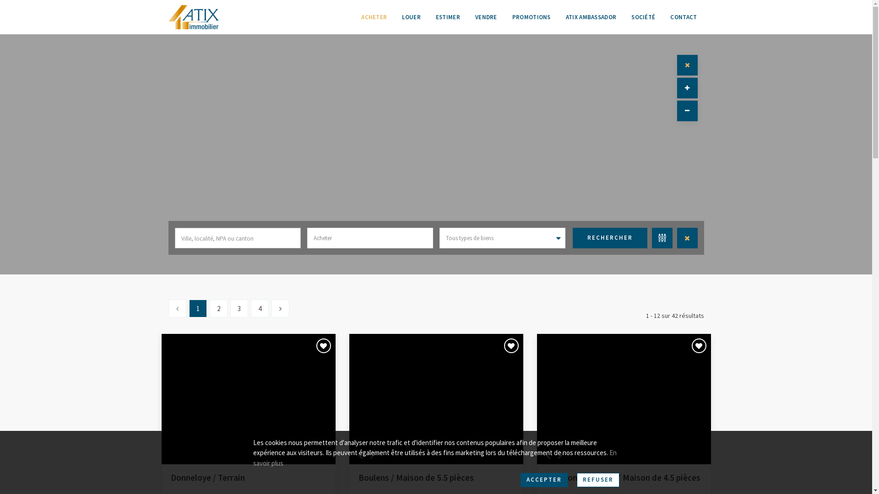  I want to click on REFUSER, so click(598, 480).